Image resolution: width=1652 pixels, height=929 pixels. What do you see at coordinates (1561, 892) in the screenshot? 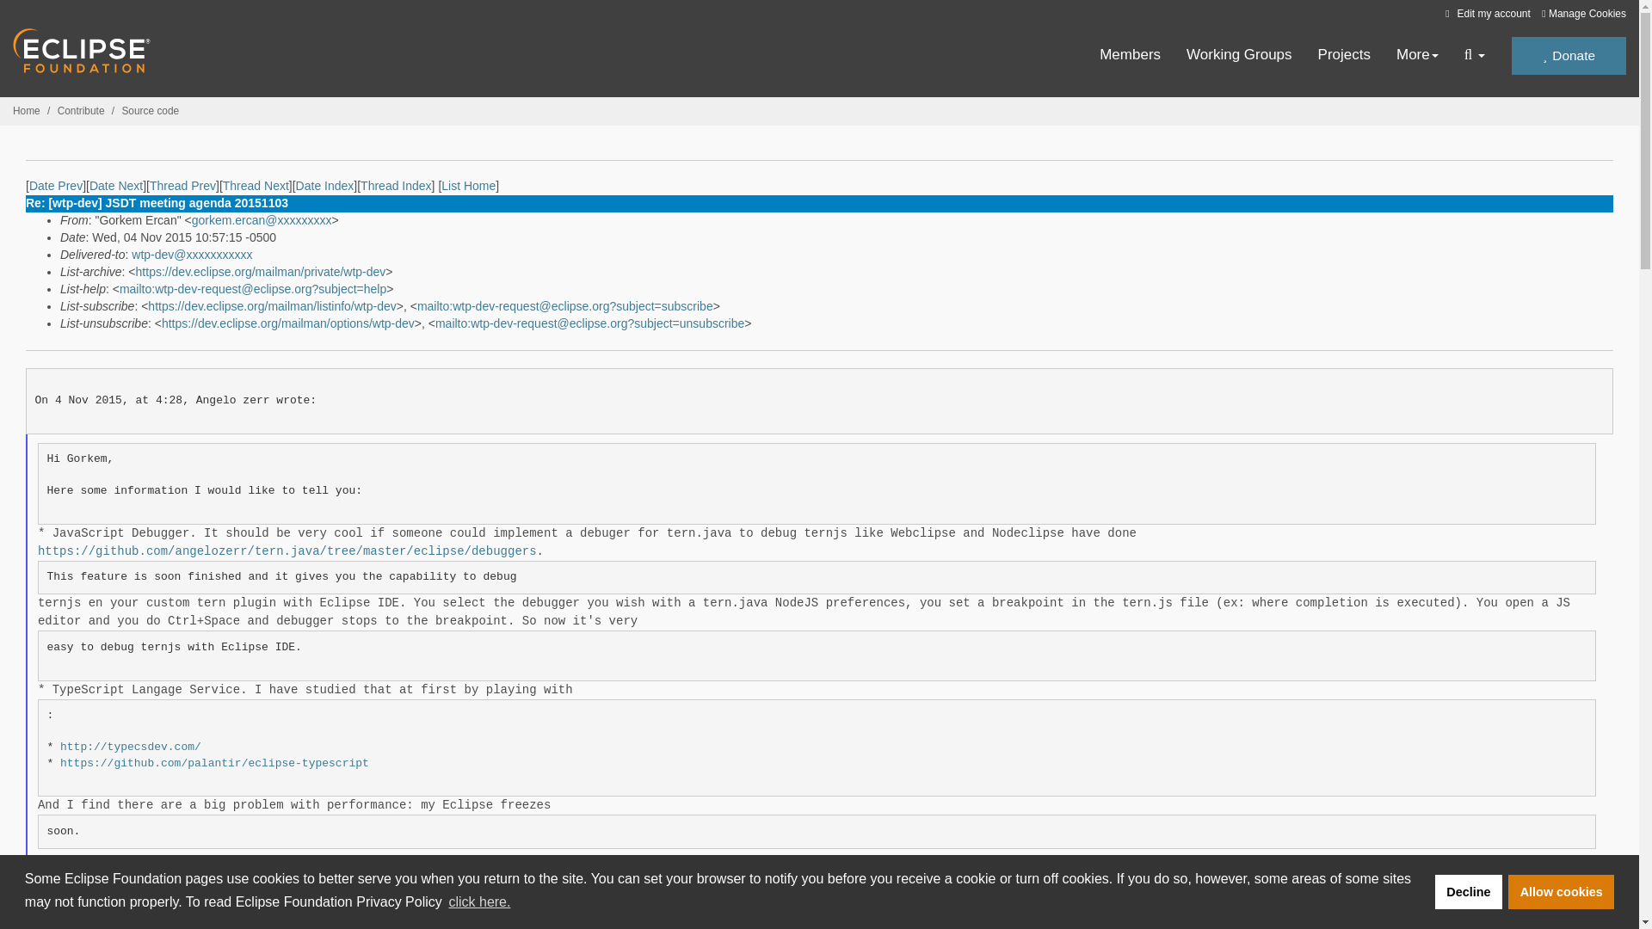
I see `Allow cookies` at bounding box center [1561, 892].